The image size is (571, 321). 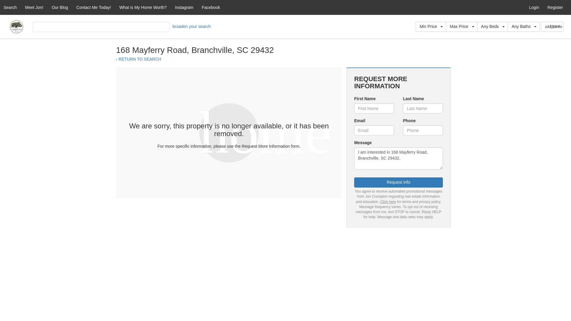 I want to click on Register, so click(x=555, y=7).